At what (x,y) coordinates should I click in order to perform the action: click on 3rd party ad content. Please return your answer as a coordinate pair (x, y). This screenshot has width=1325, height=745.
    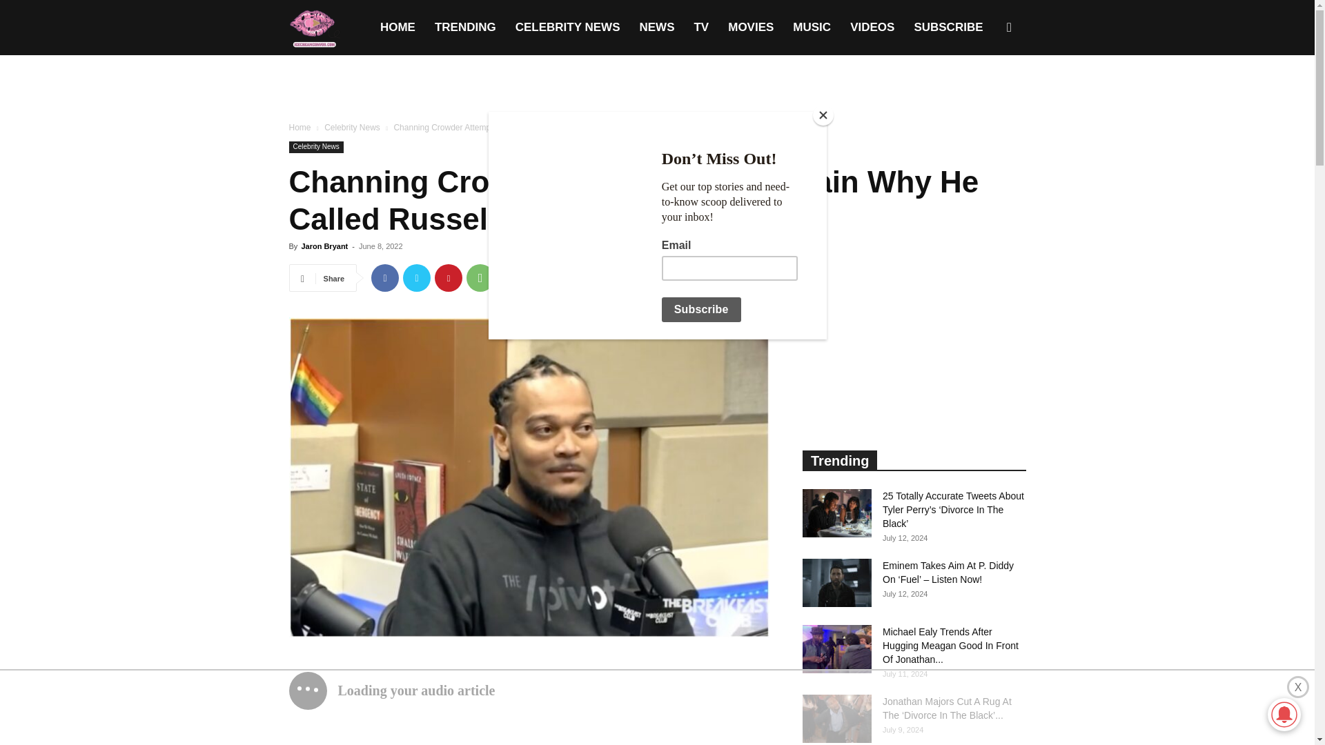
    Looking at the image, I should click on (657, 88).